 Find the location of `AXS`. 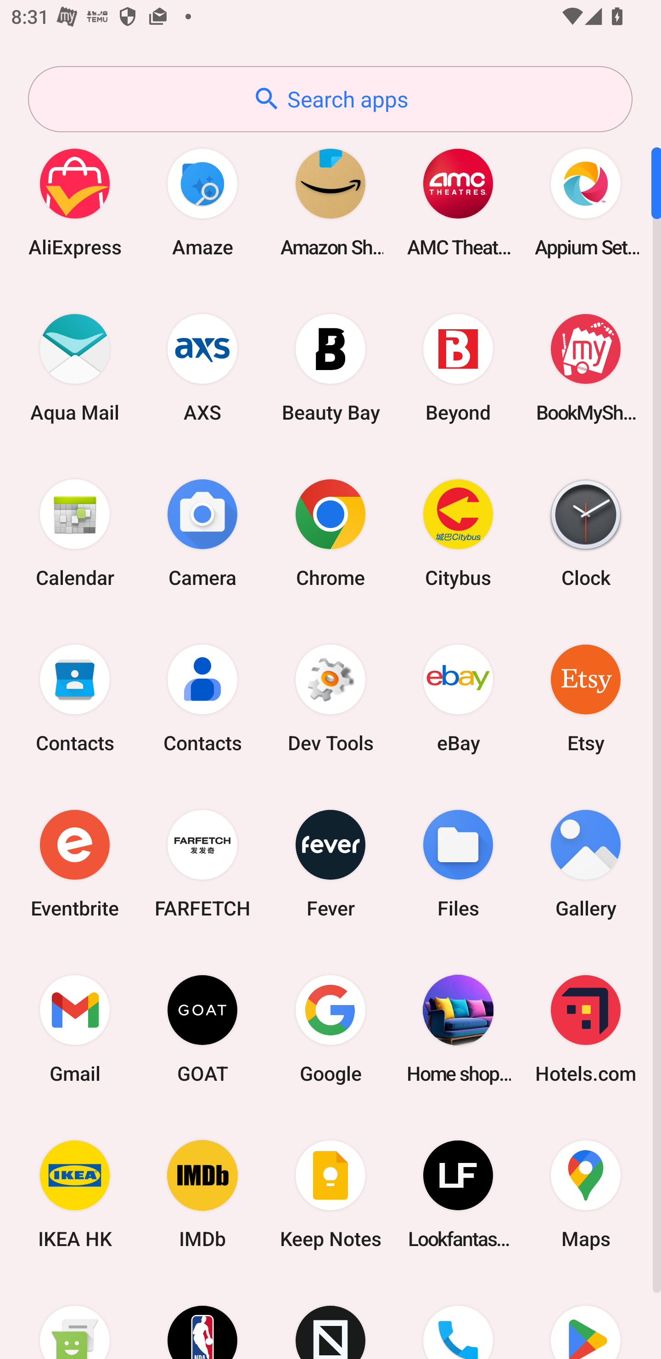

AXS is located at coordinates (202, 367).